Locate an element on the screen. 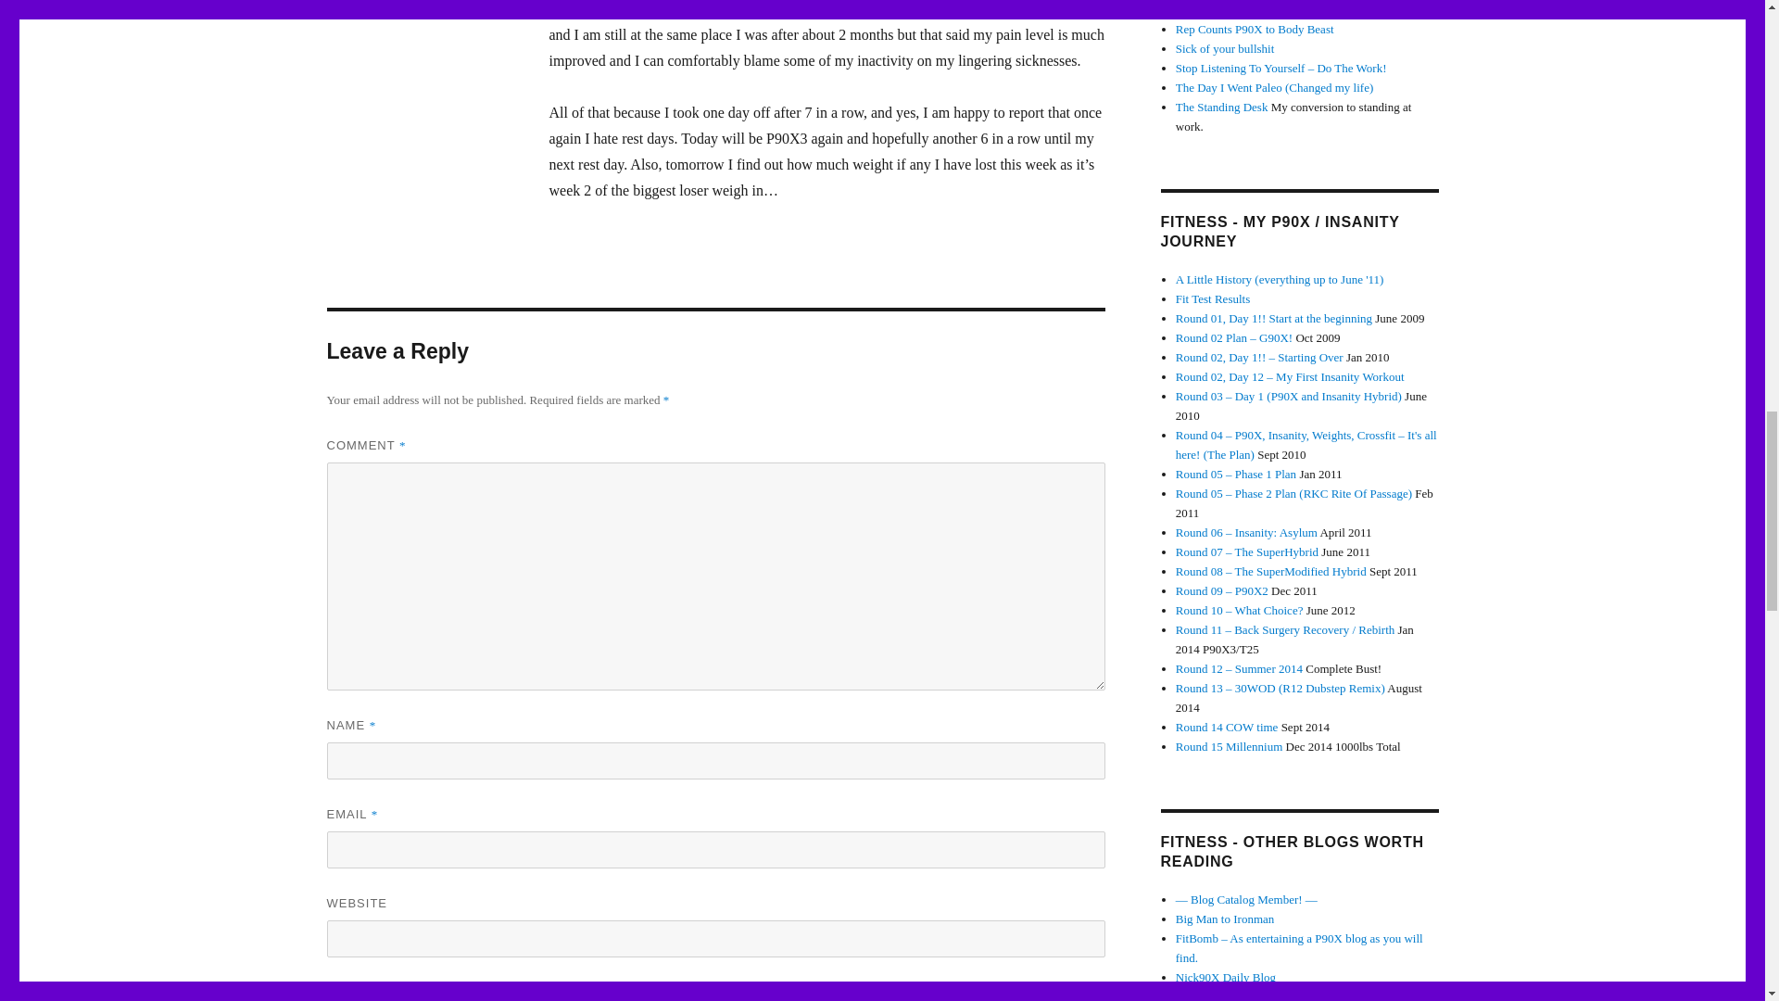  Refresh is located at coordinates (458, 999).